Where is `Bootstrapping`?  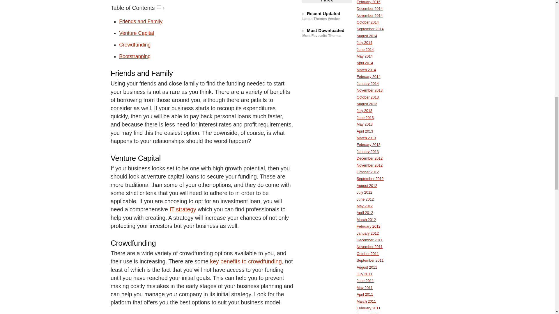 Bootstrapping is located at coordinates (135, 56).